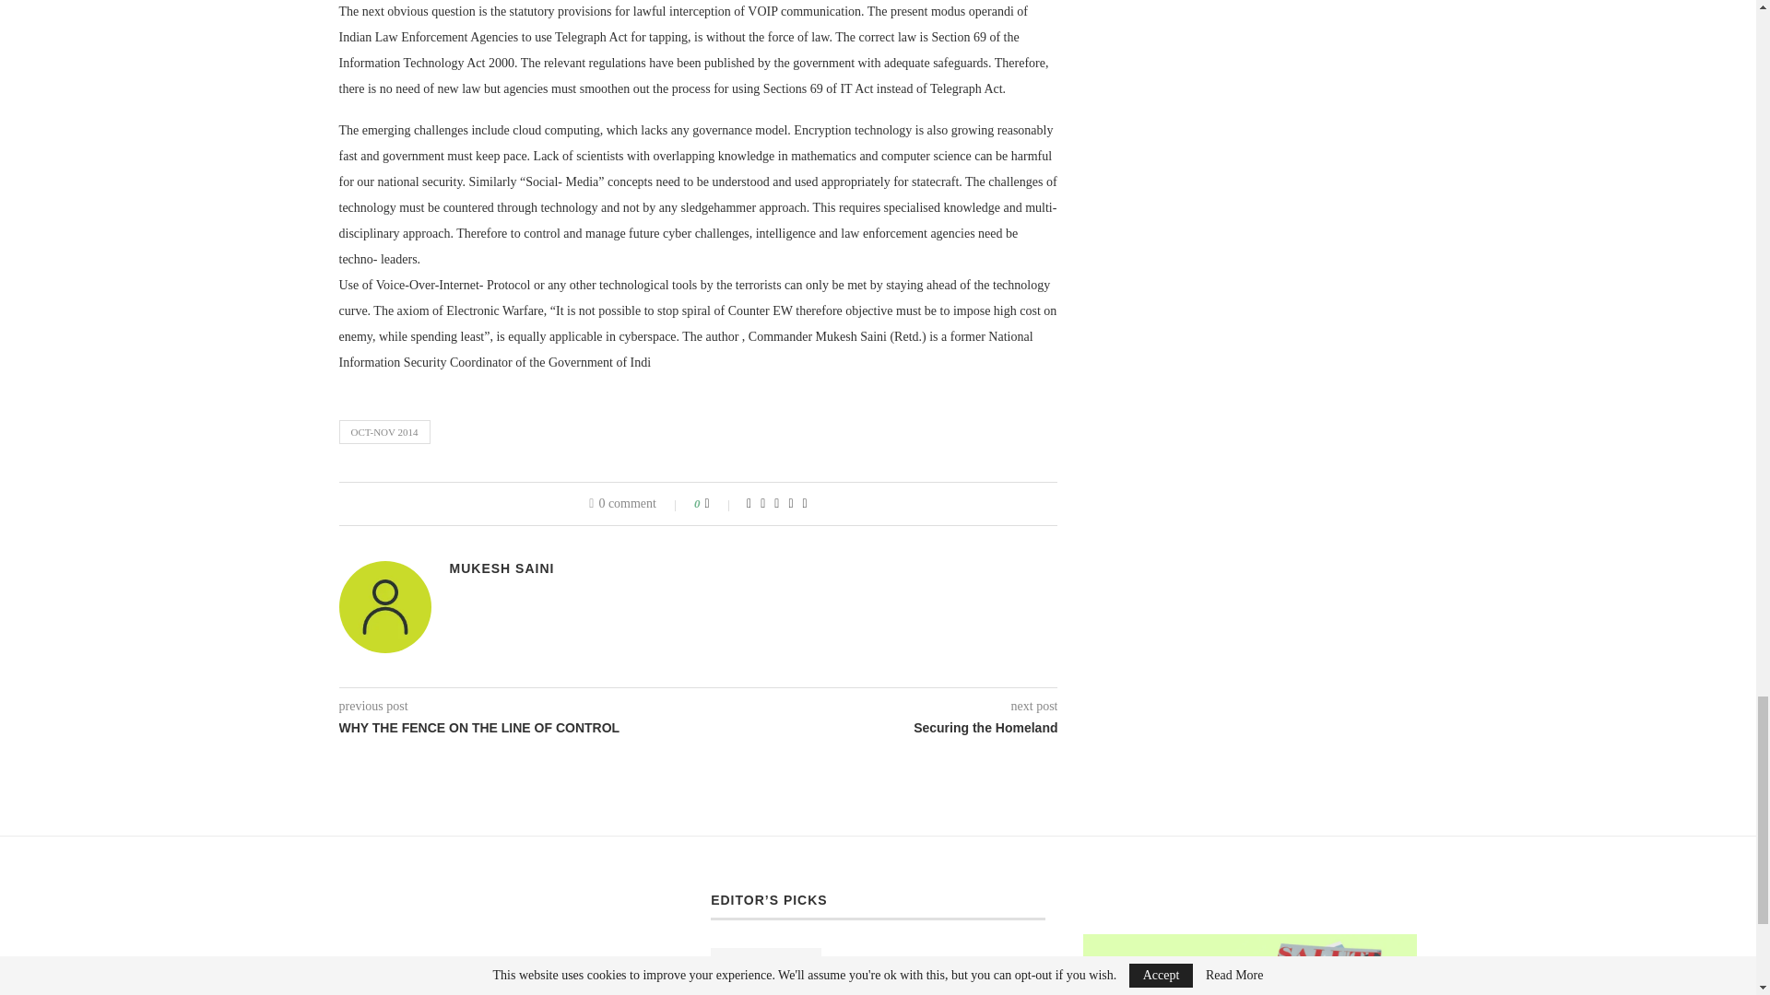  I want to click on Securing the Homeland, so click(879, 728).